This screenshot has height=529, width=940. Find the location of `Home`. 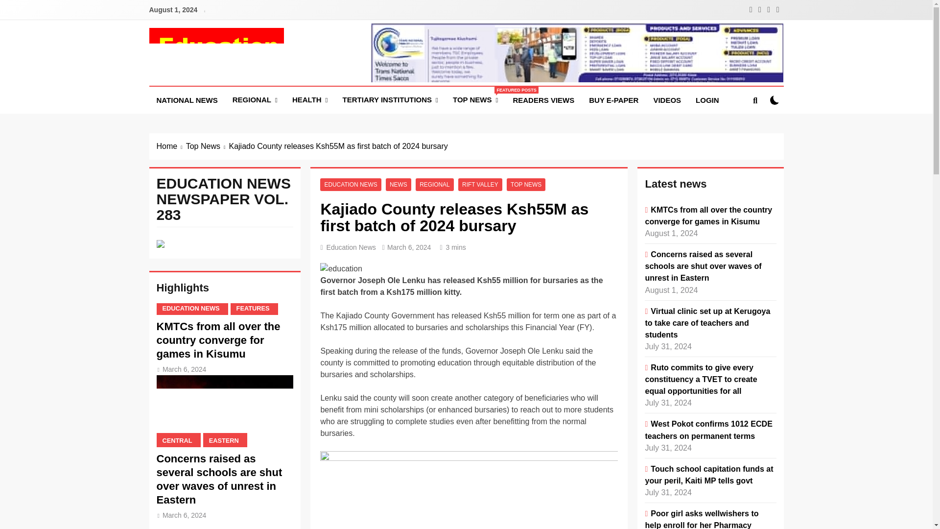

Home is located at coordinates (186, 100).